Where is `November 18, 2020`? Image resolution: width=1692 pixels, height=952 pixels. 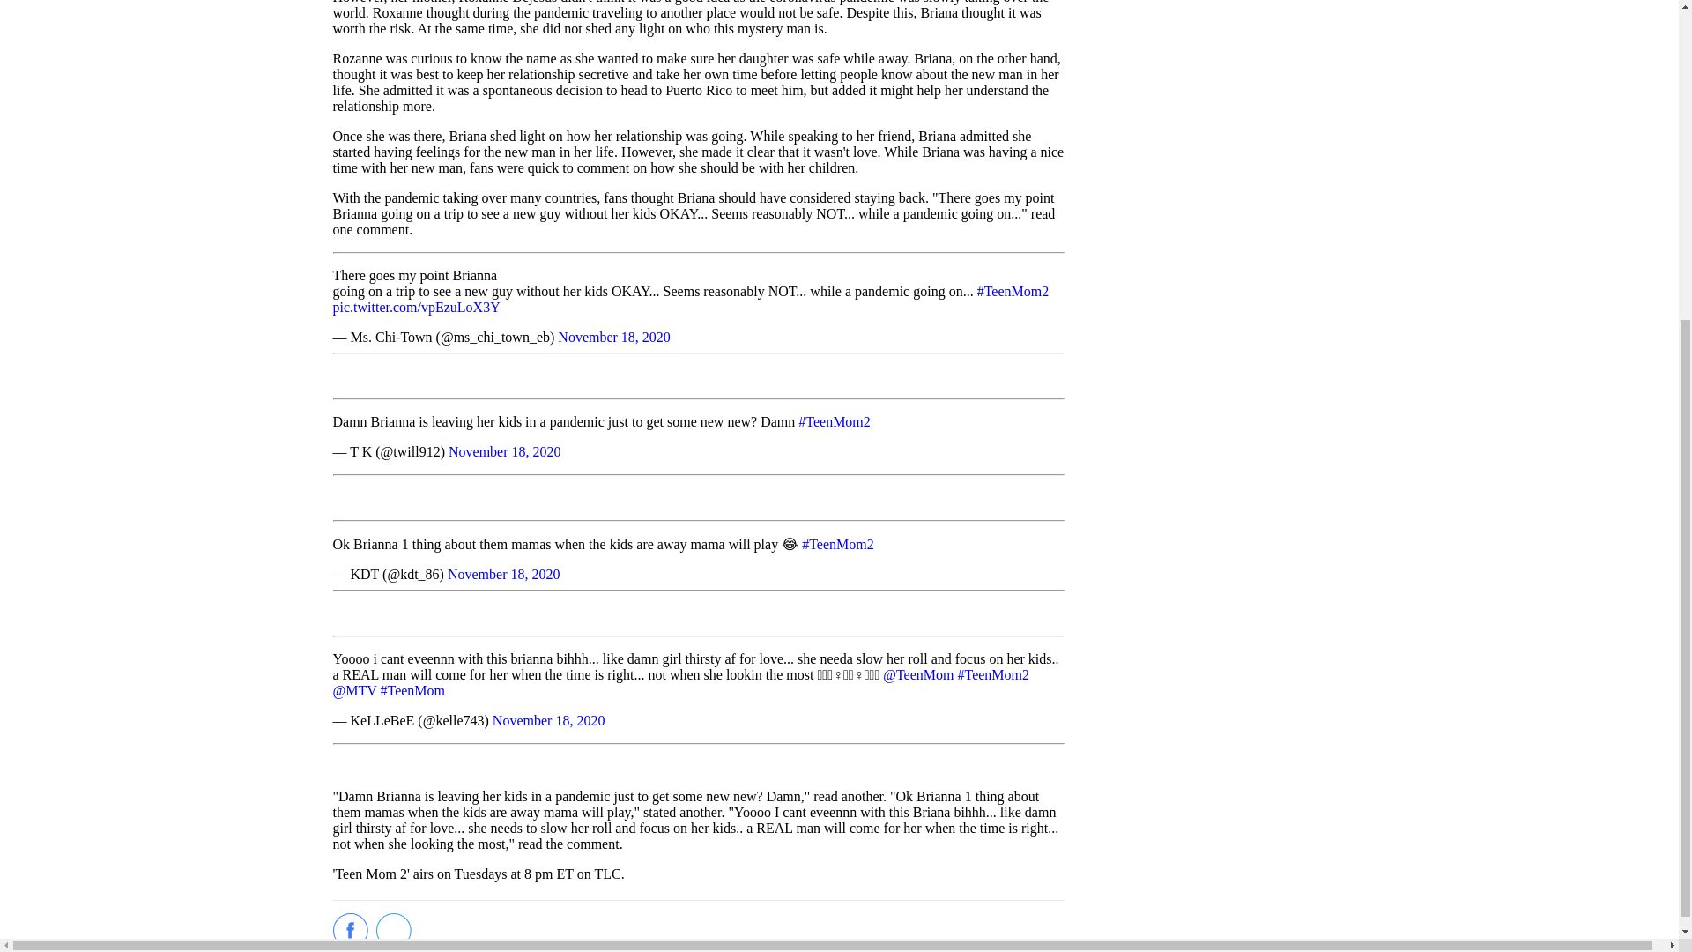
November 18, 2020 is located at coordinates (504, 451).